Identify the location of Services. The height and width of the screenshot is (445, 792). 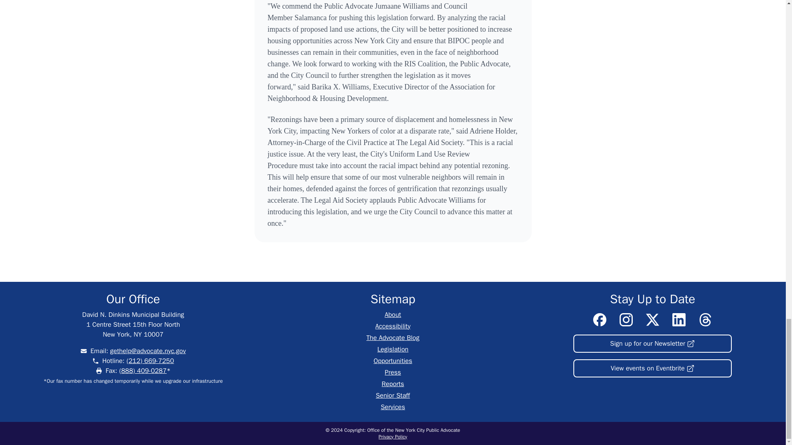
(393, 407).